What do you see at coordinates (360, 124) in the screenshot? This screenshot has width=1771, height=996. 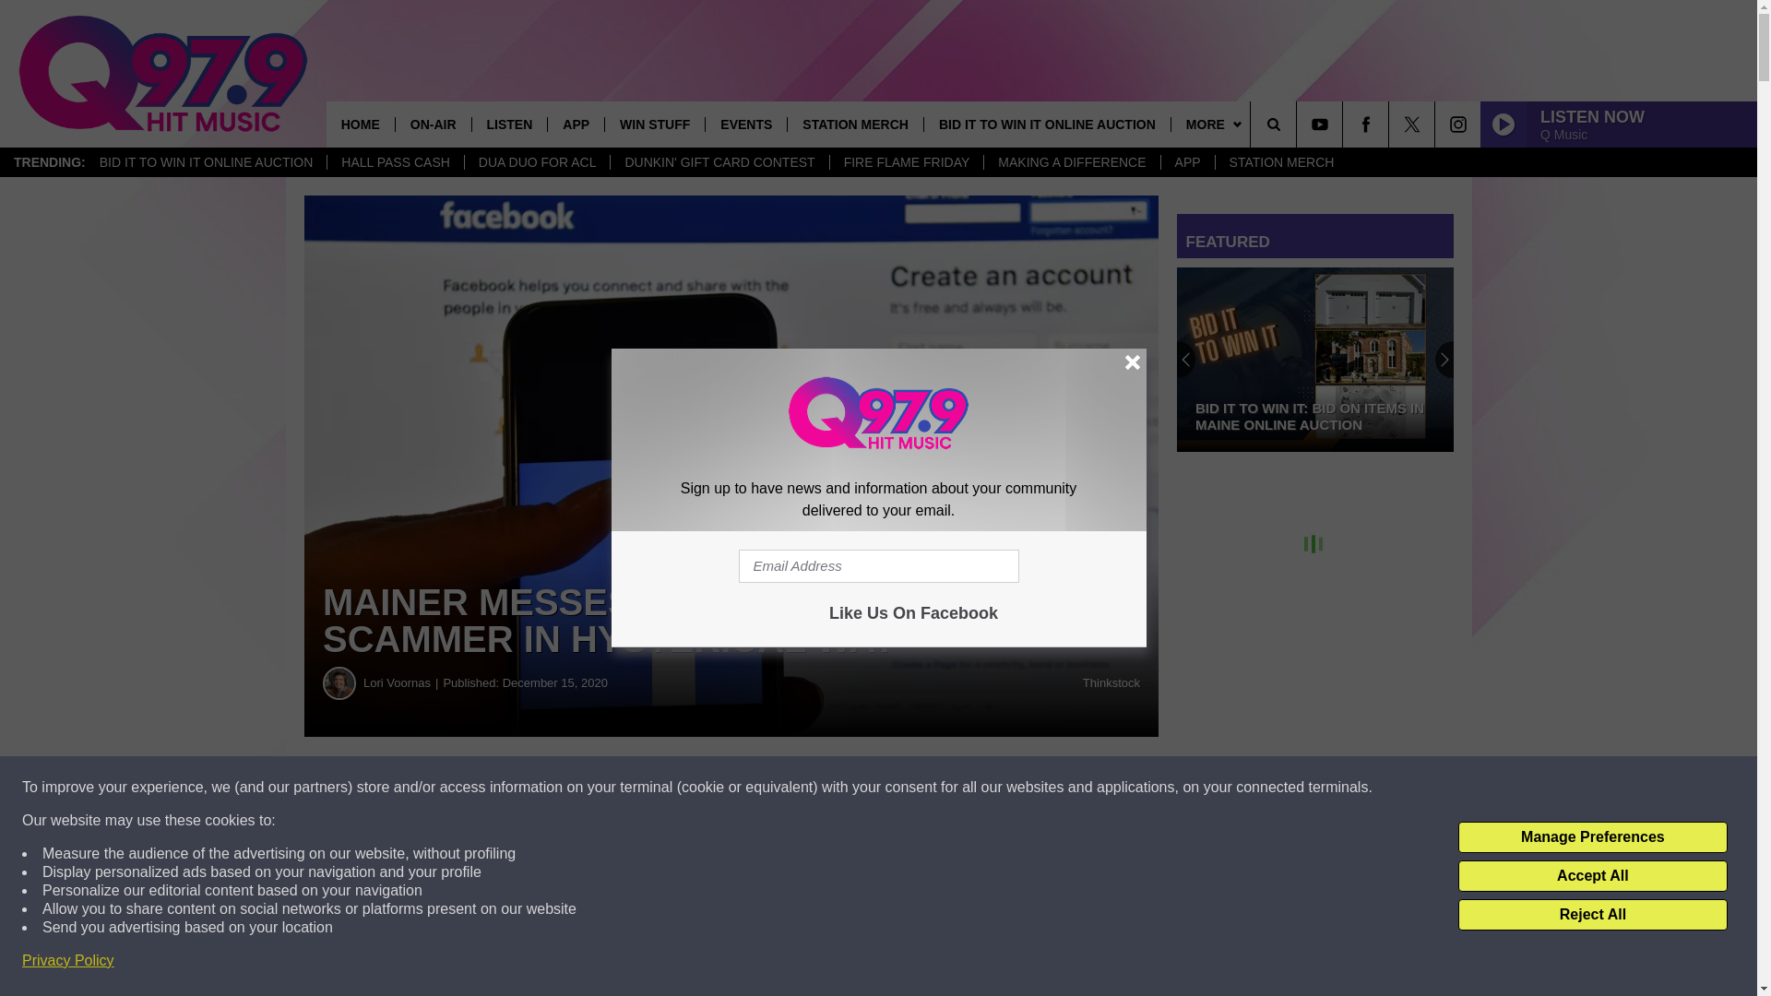 I see `HOME` at bounding box center [360, 124].